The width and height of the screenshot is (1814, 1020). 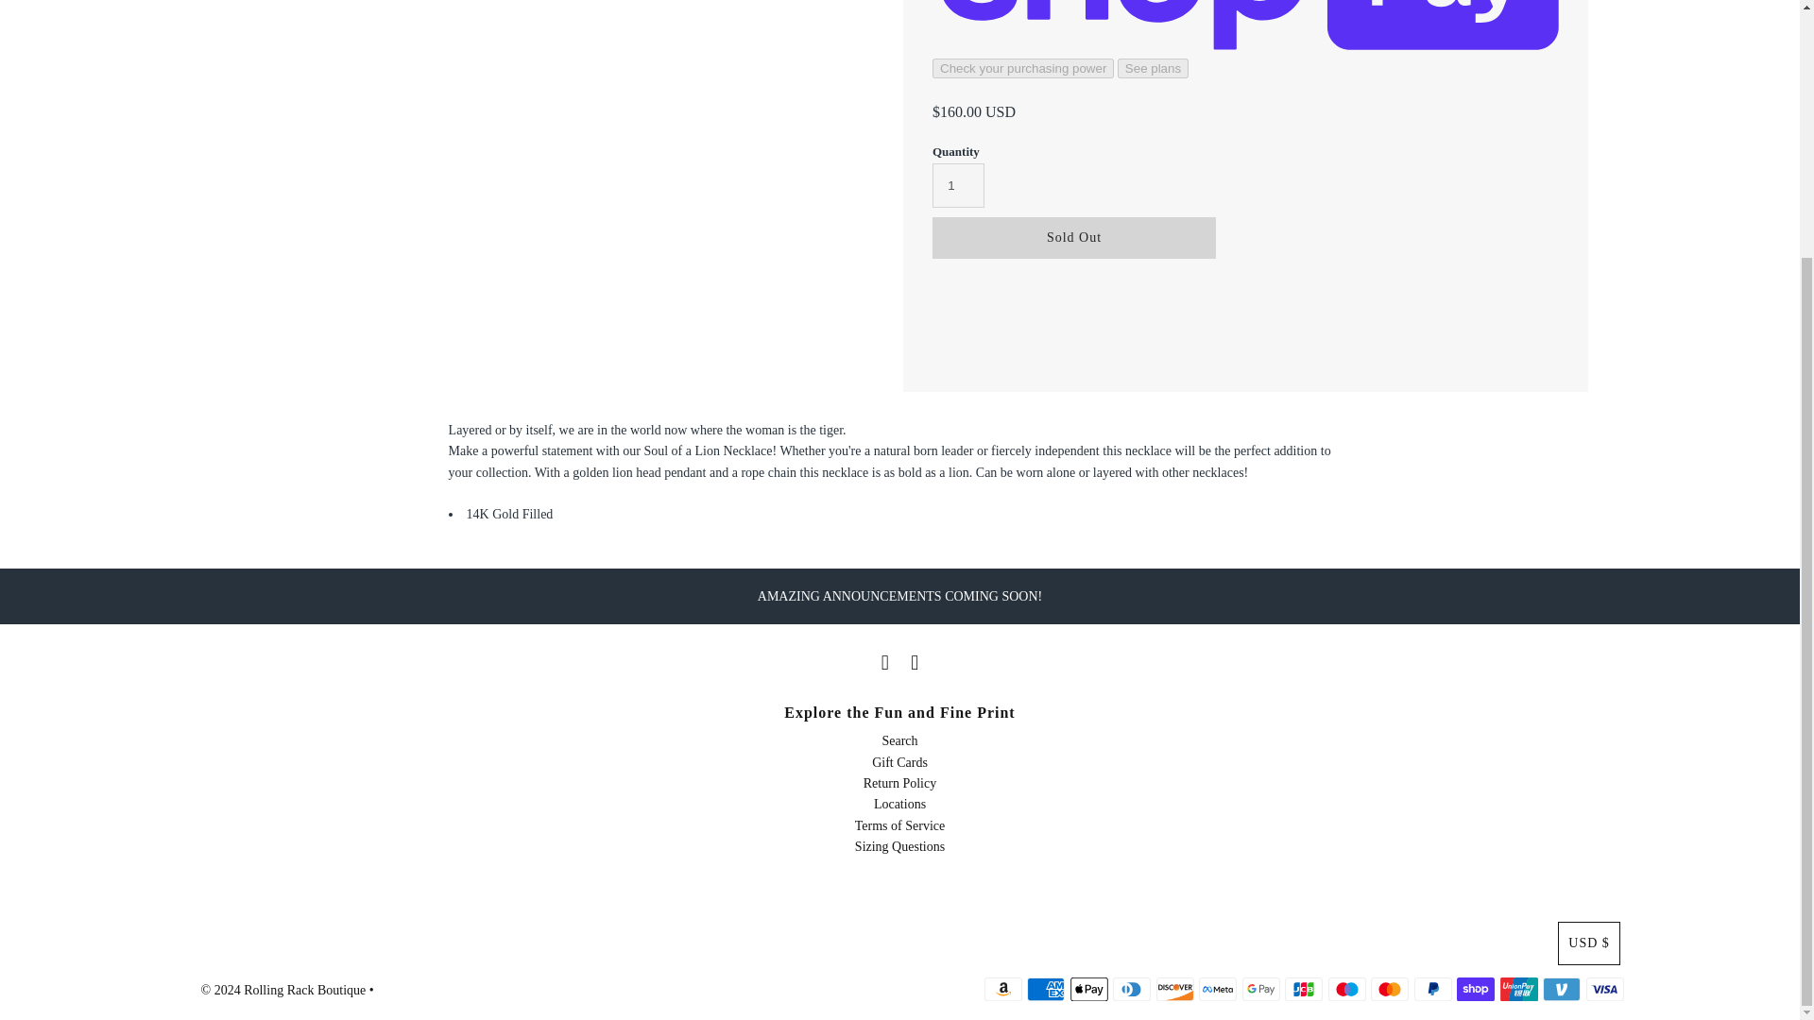 What do you see at coordinates (1073, 238) in the screenshot?
I see `Sold Out` at bounding box center [1073, 238].